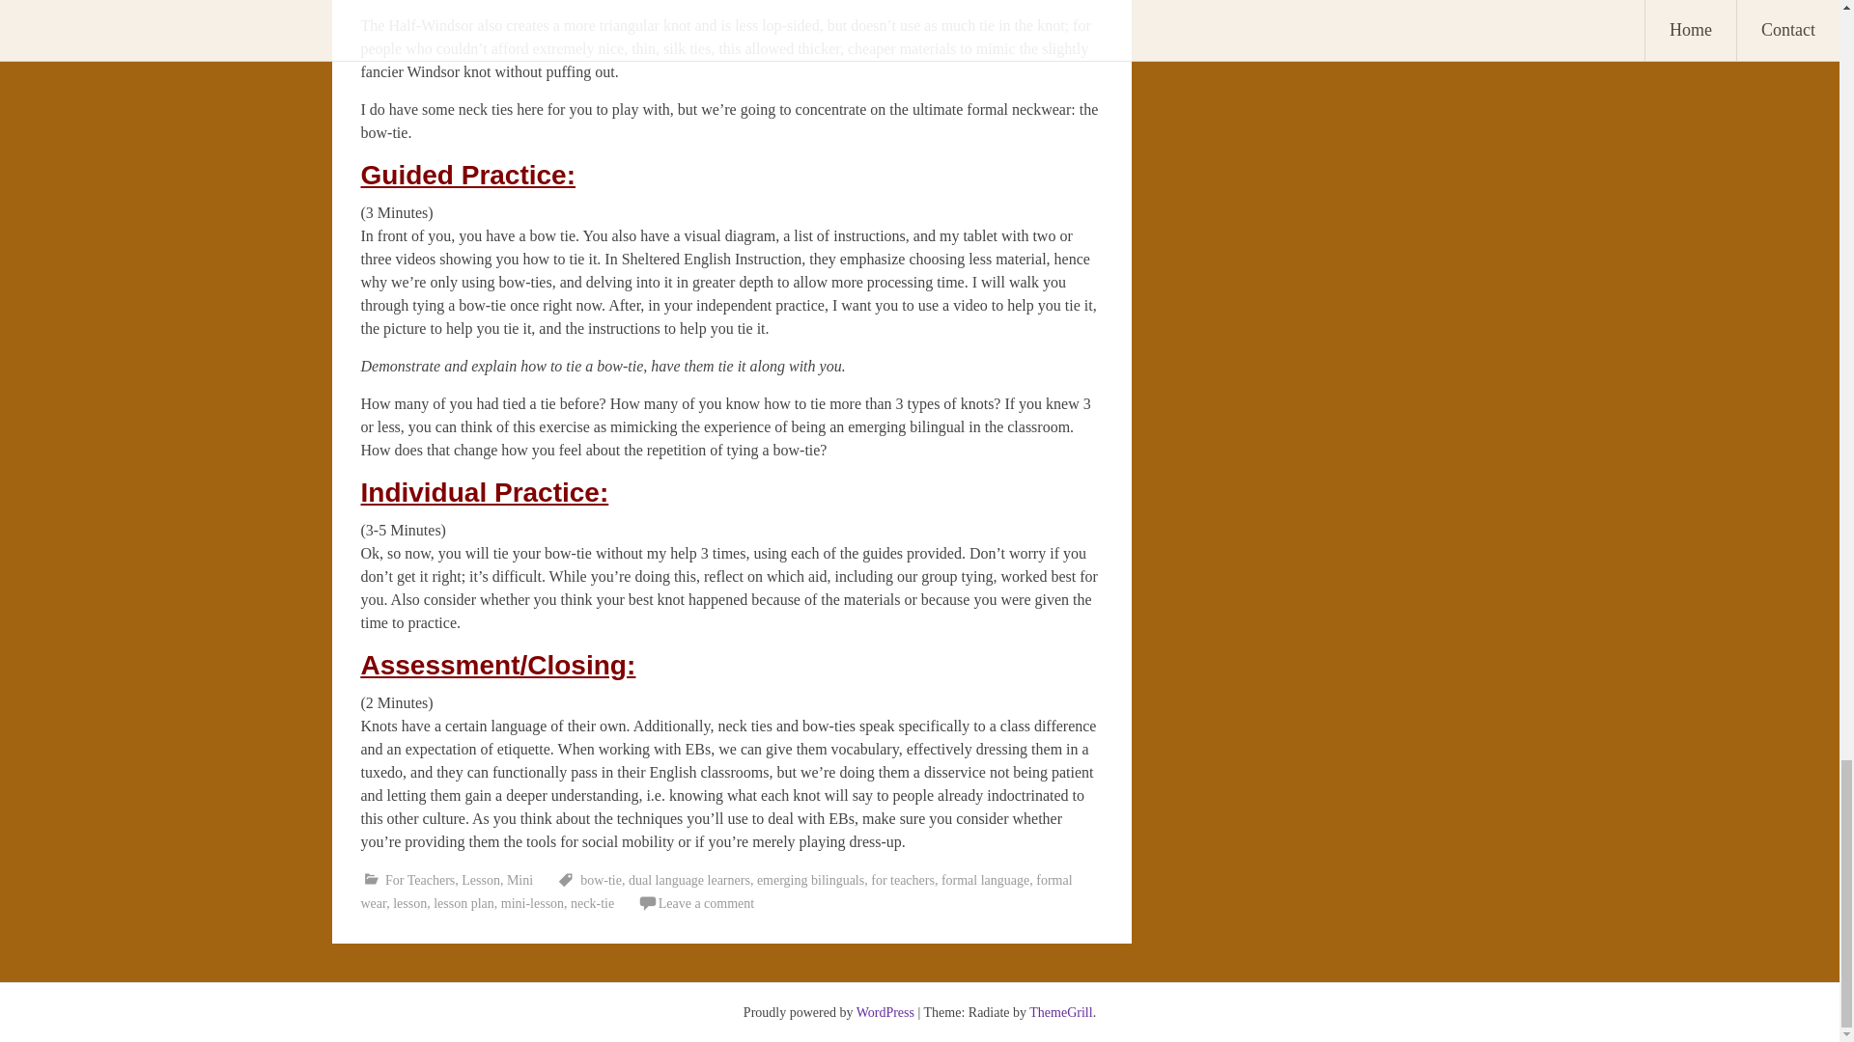 The height and width of the screenshot is (1042, 1854). What do you see at coordinates (902, 880) in the screenshot?
I see `for teachers` at bounding box center [902, 880].